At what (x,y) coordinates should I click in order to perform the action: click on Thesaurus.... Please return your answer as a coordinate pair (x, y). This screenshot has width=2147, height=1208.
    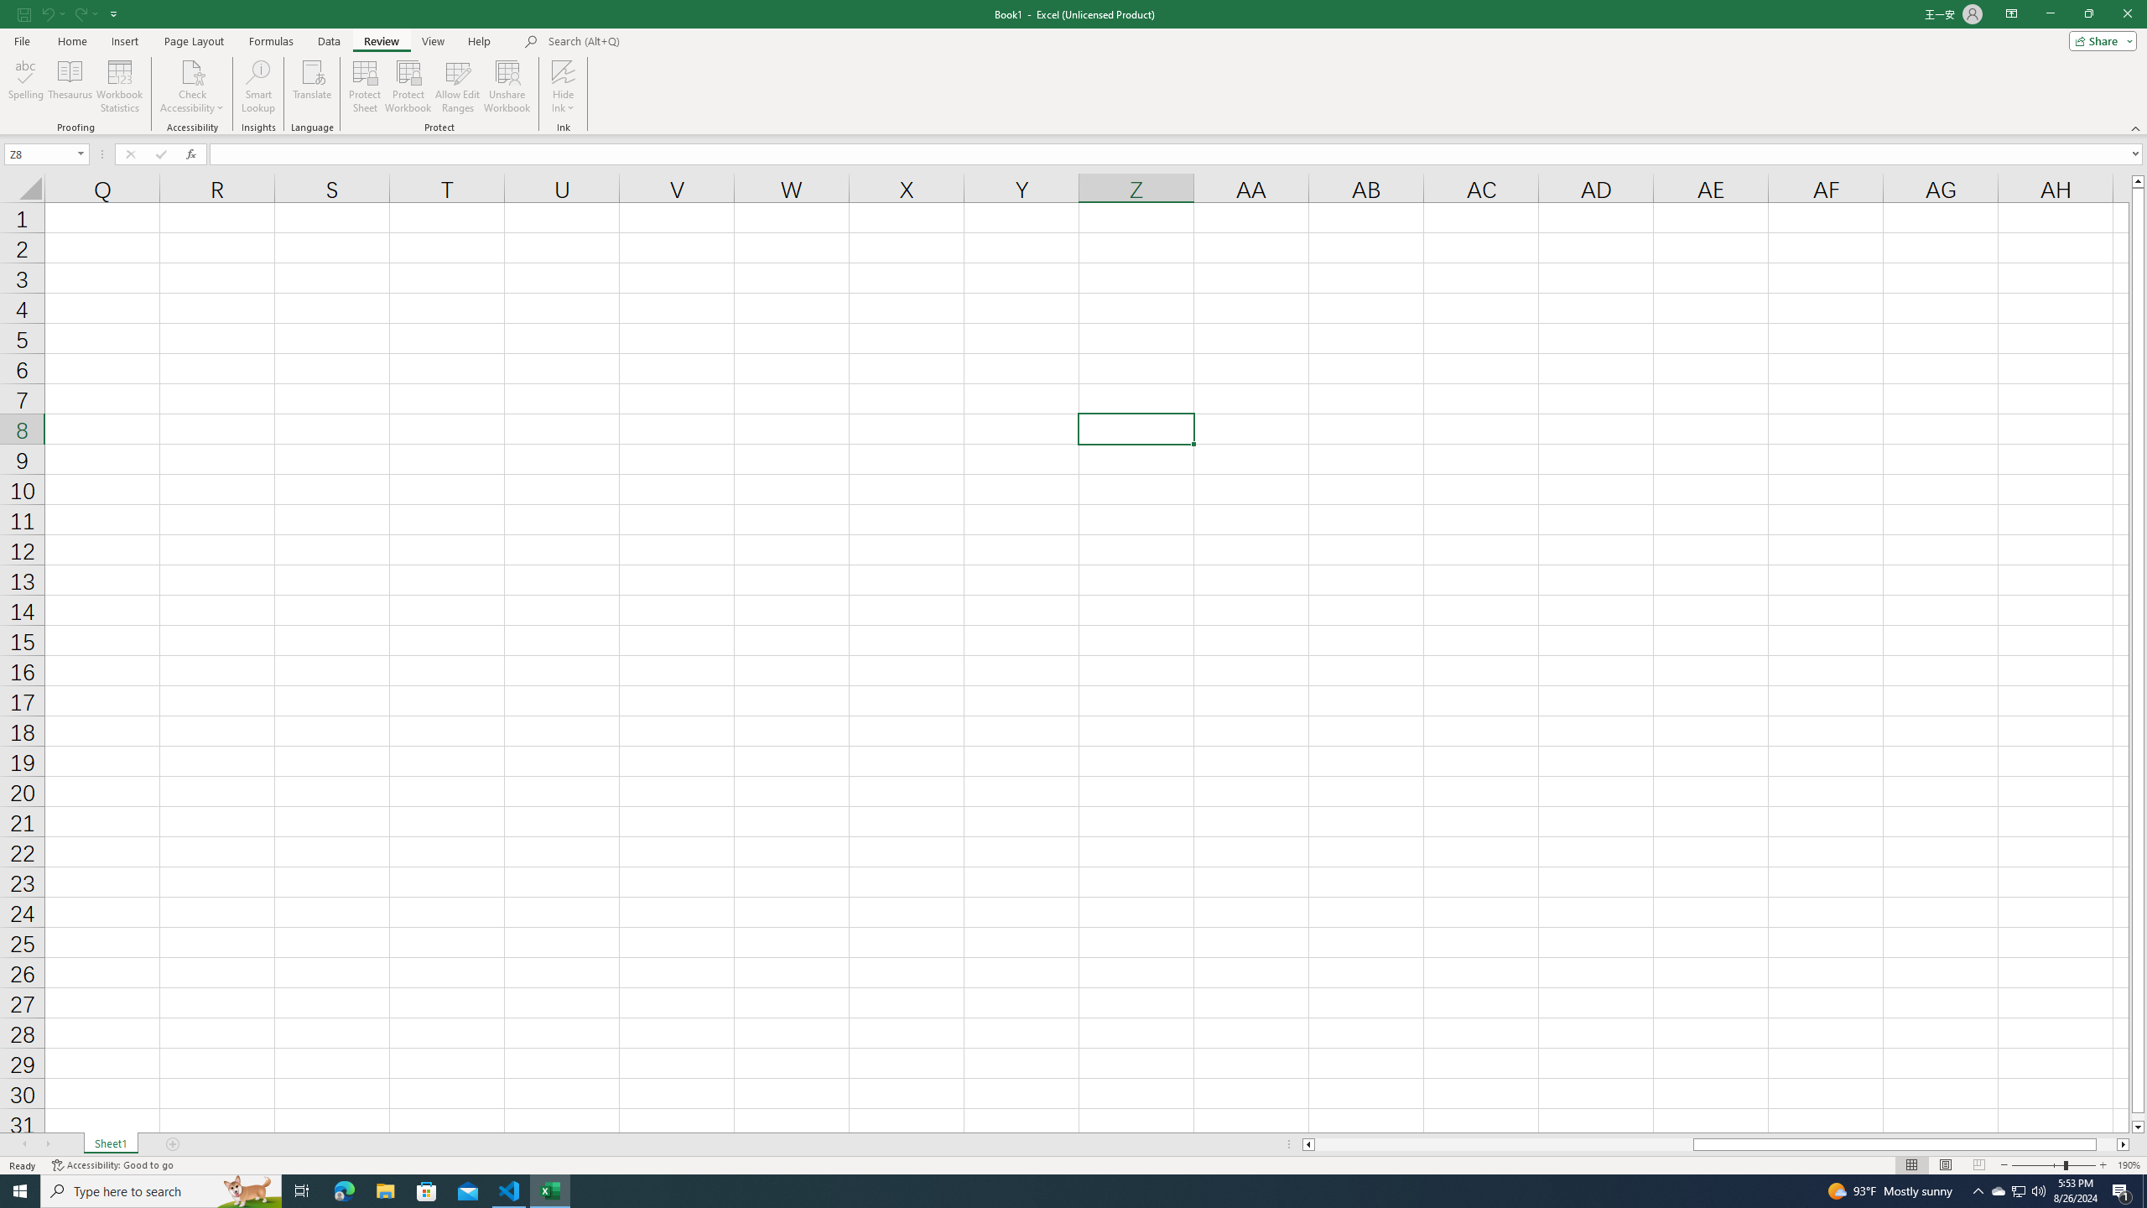
    Looking at the image, I should click on (69, 86).